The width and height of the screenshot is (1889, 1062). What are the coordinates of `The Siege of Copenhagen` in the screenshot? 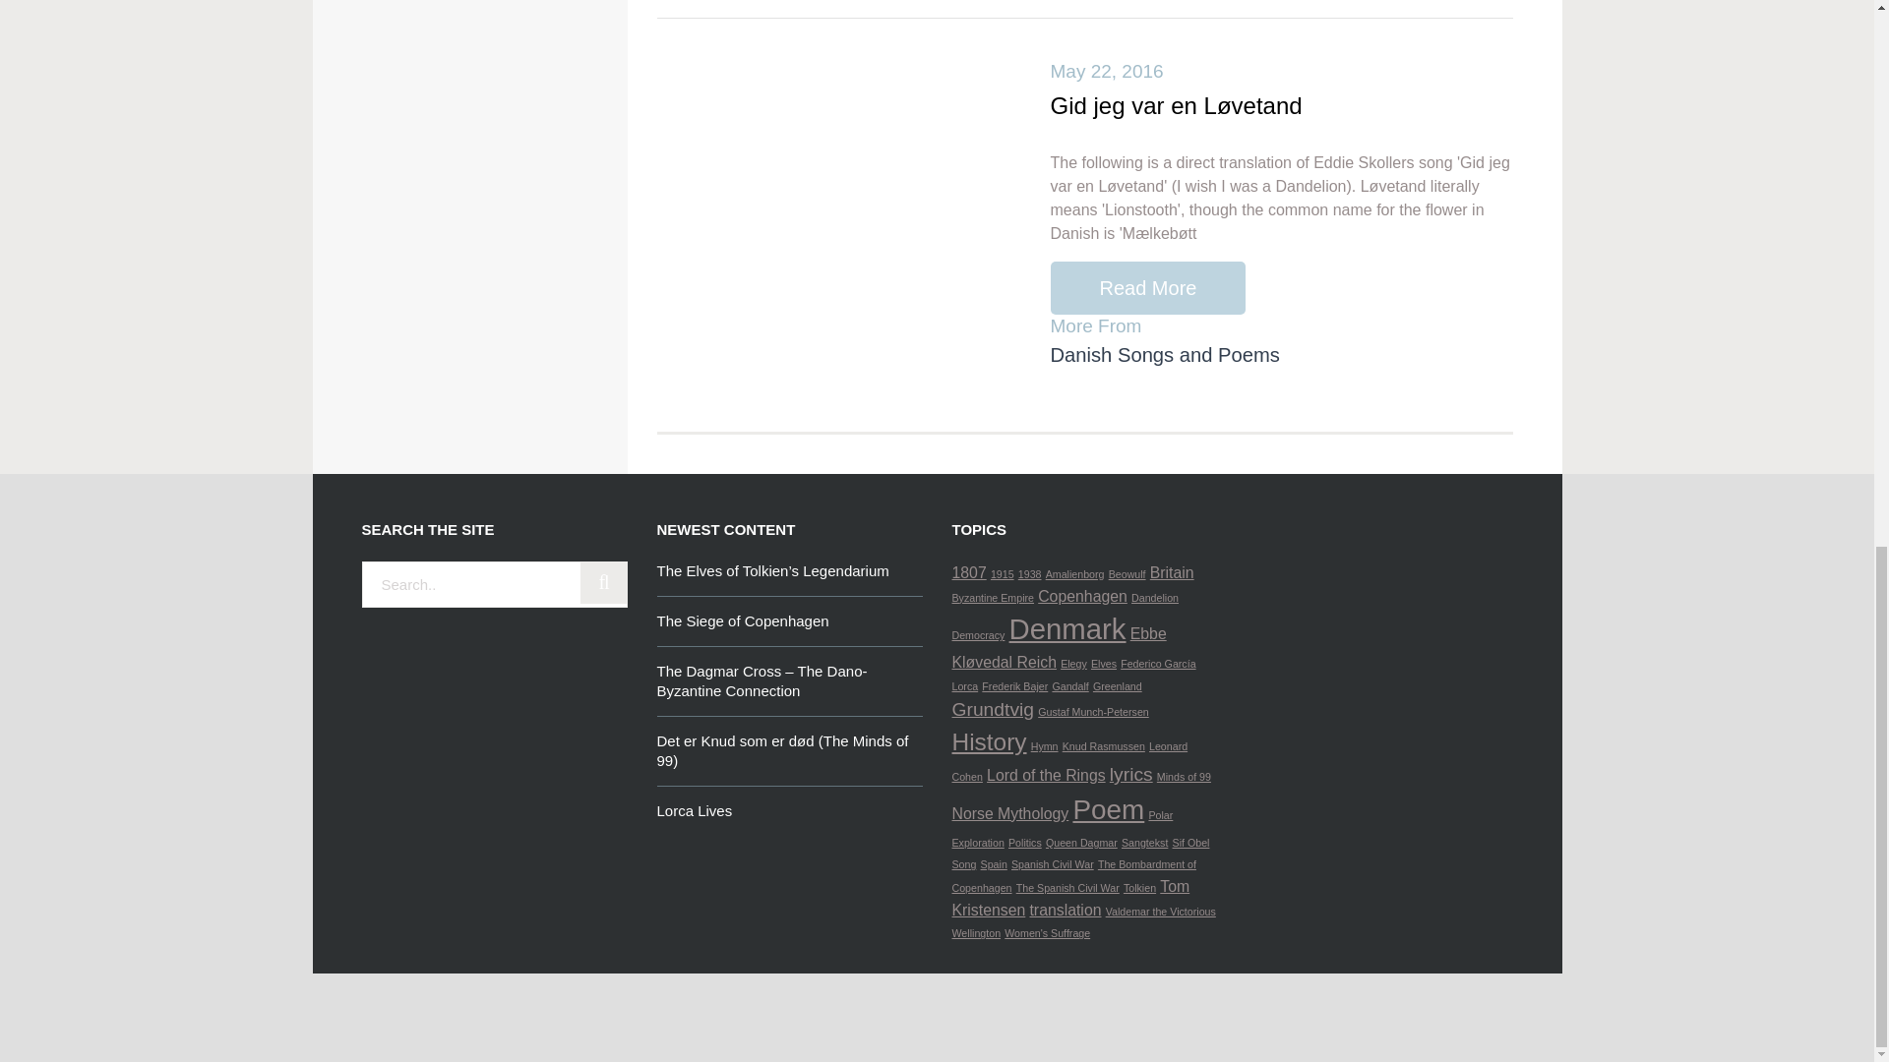 It's located at (790, 621).